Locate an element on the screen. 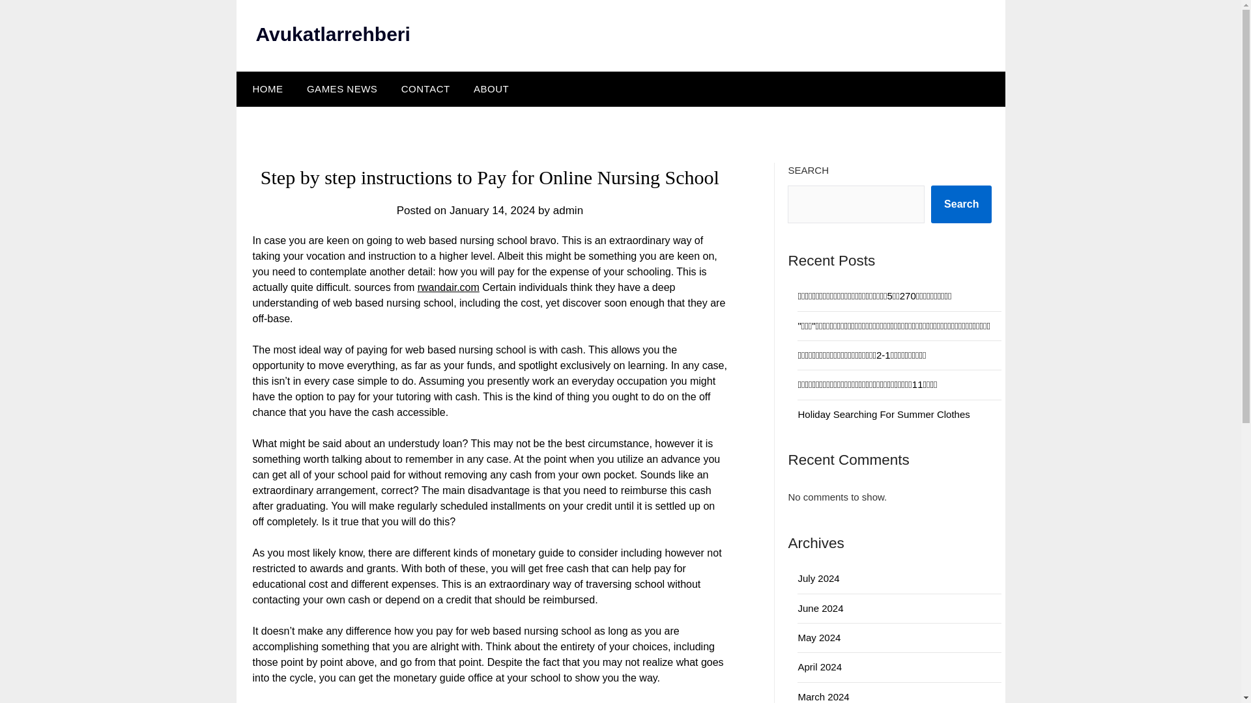 The image size is (1251, 703). GAMES NEWS is located at coordinates (342, 89).